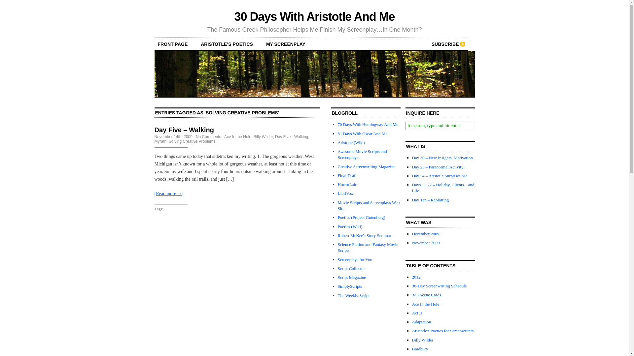 This screenshot has height=356, width=634. I want to click on Bradbury, so click(420, 349).